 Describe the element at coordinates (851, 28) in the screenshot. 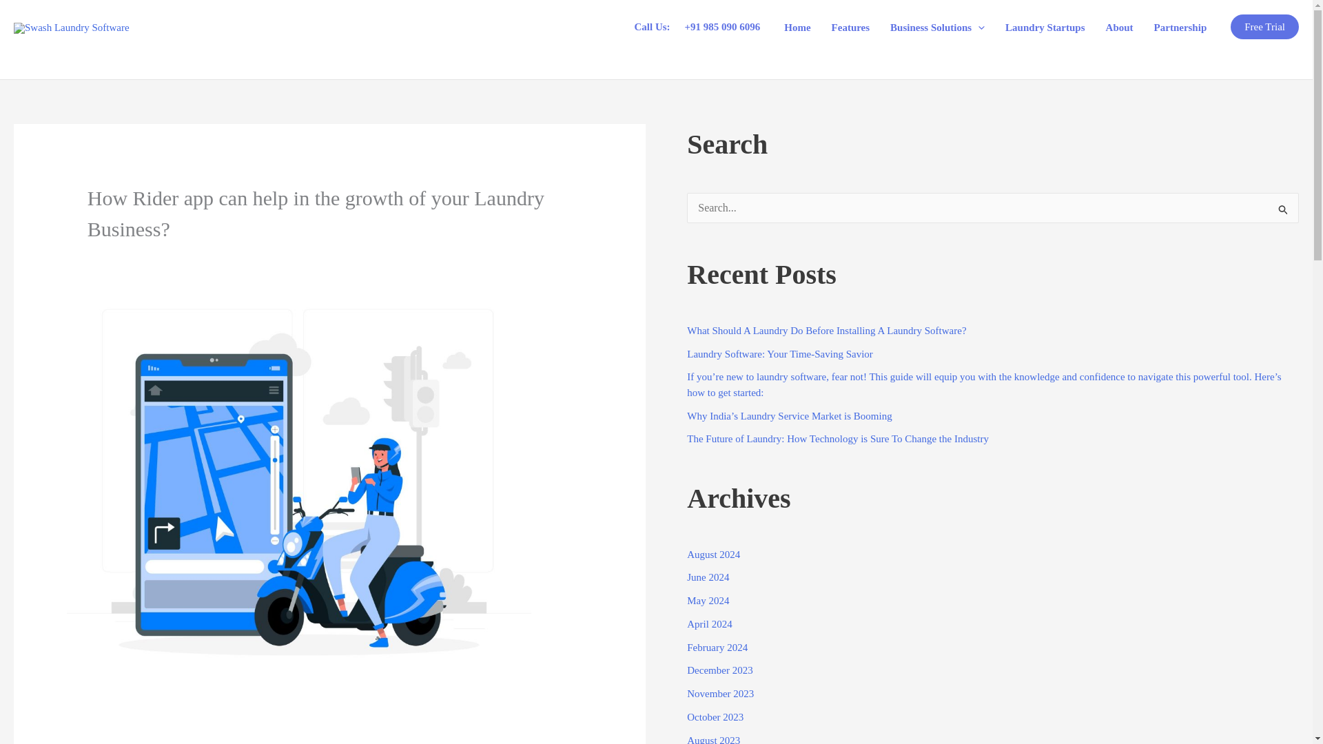

I see `Features` at that location.